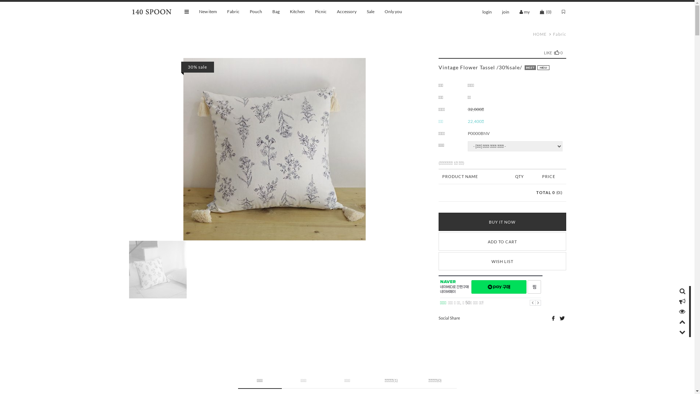 The image size is (700, 394). Describe the element at coordinates (502, 261) in the screenshot. I see `WISH LIST` at that location.